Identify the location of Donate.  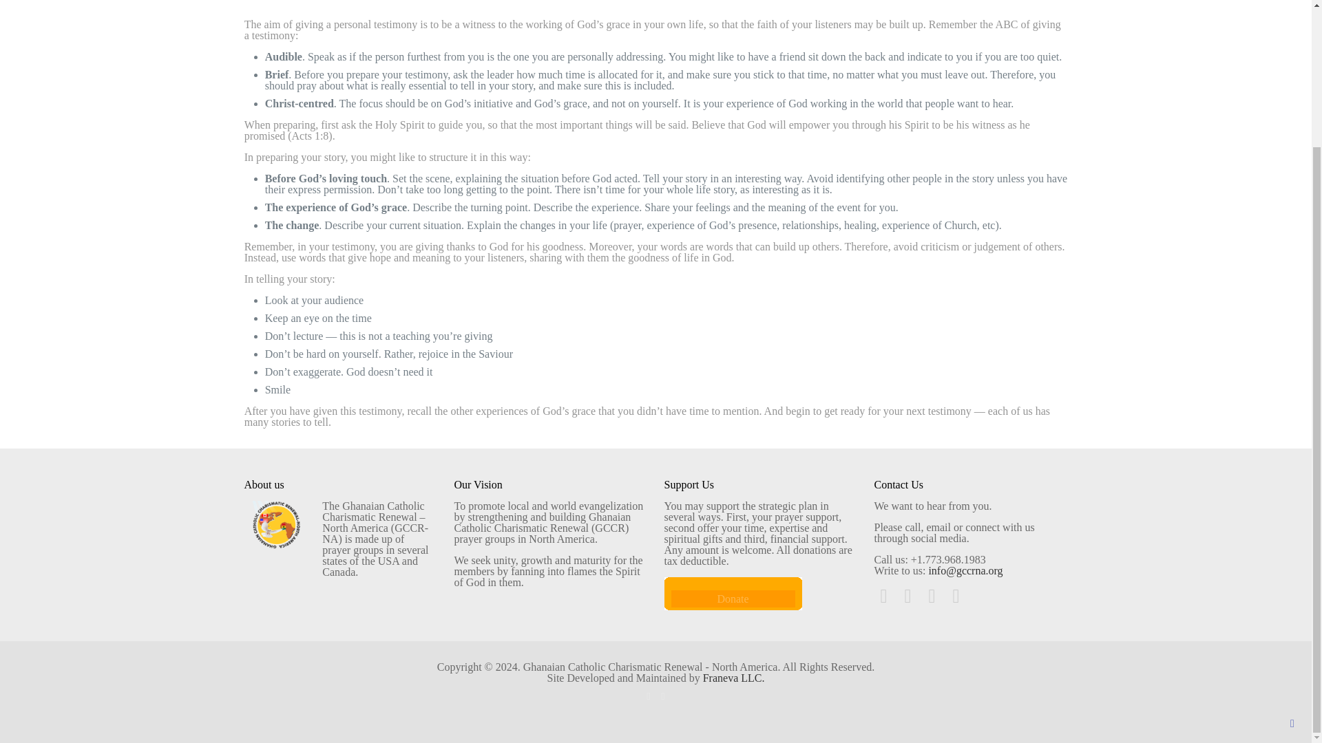
(733, 599).